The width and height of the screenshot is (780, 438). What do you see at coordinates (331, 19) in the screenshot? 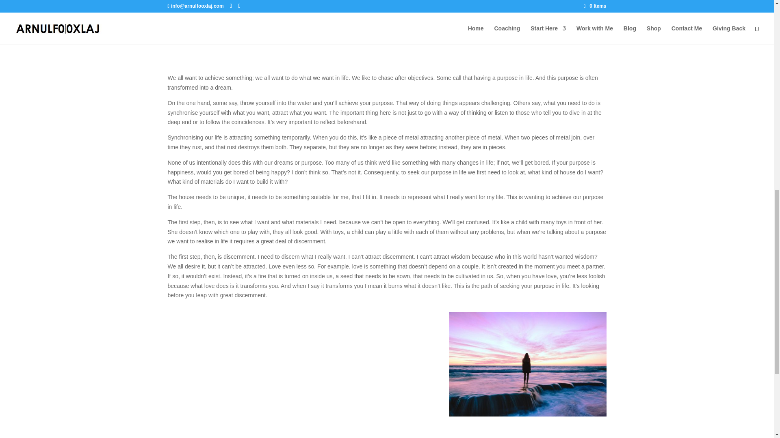
I see `Twitter` at bounding box center [331, 19].